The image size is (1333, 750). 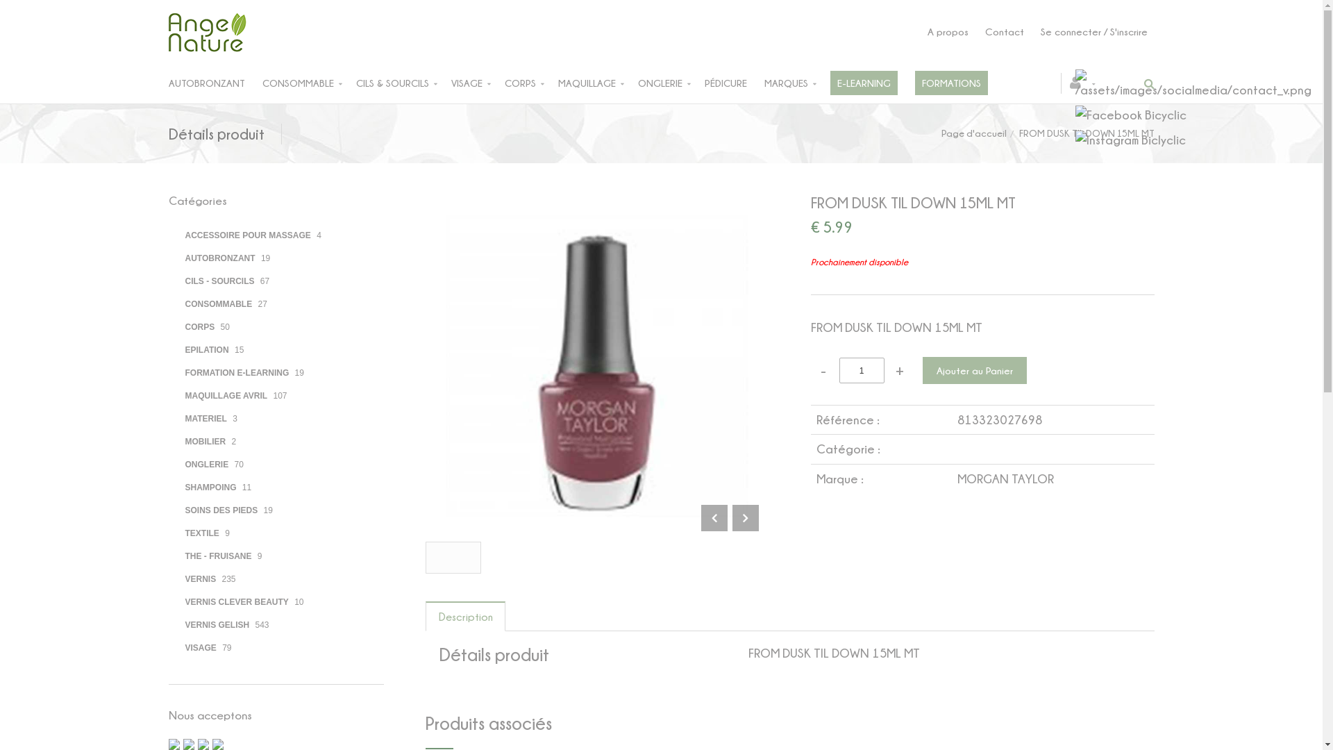 I want to click on SOINS DES PIEDS, so click(x=221, y=510).